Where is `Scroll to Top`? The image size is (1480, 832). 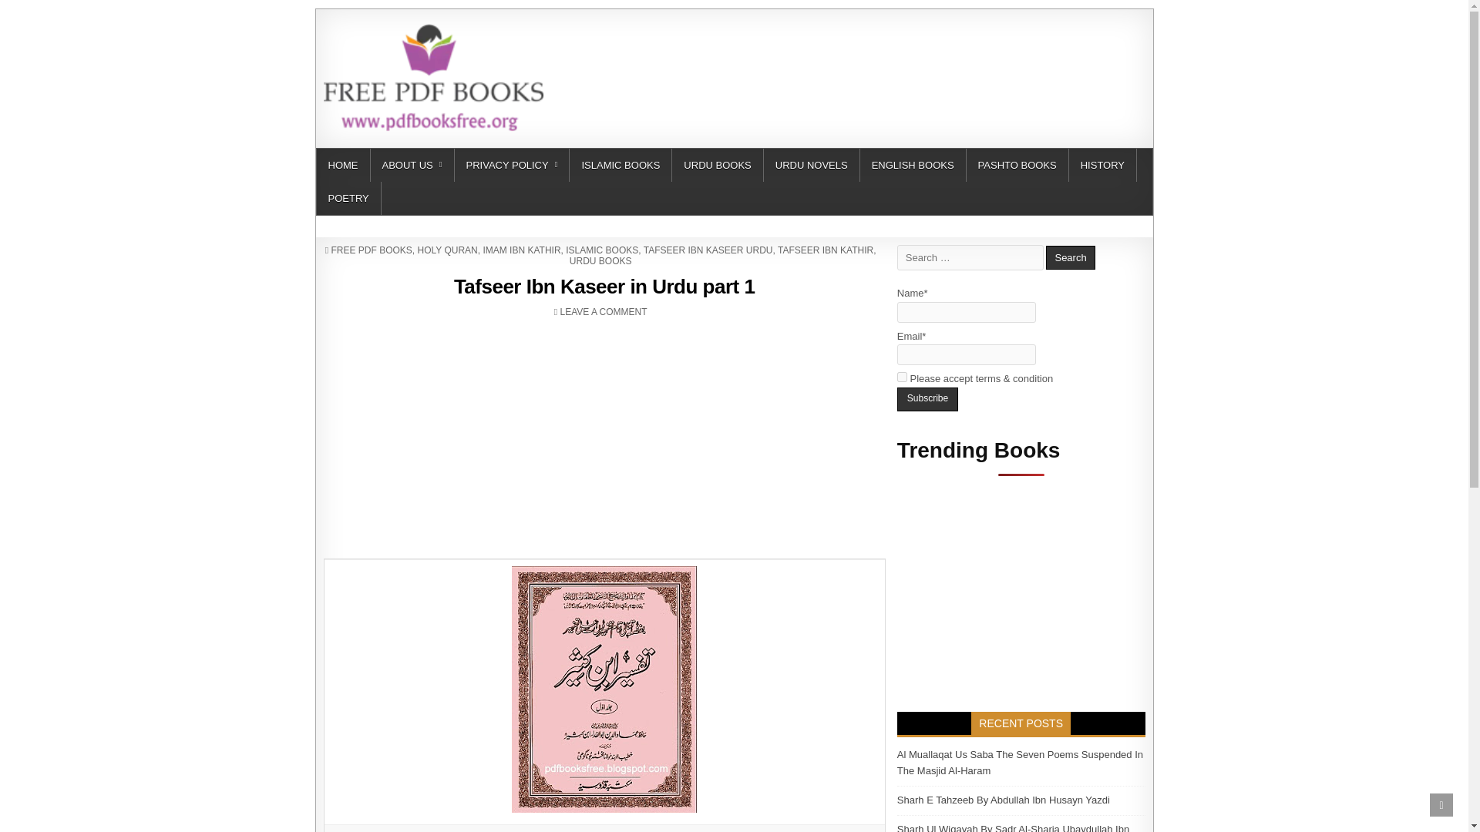 Scroll to Top is located at coordinates (1441, 804).